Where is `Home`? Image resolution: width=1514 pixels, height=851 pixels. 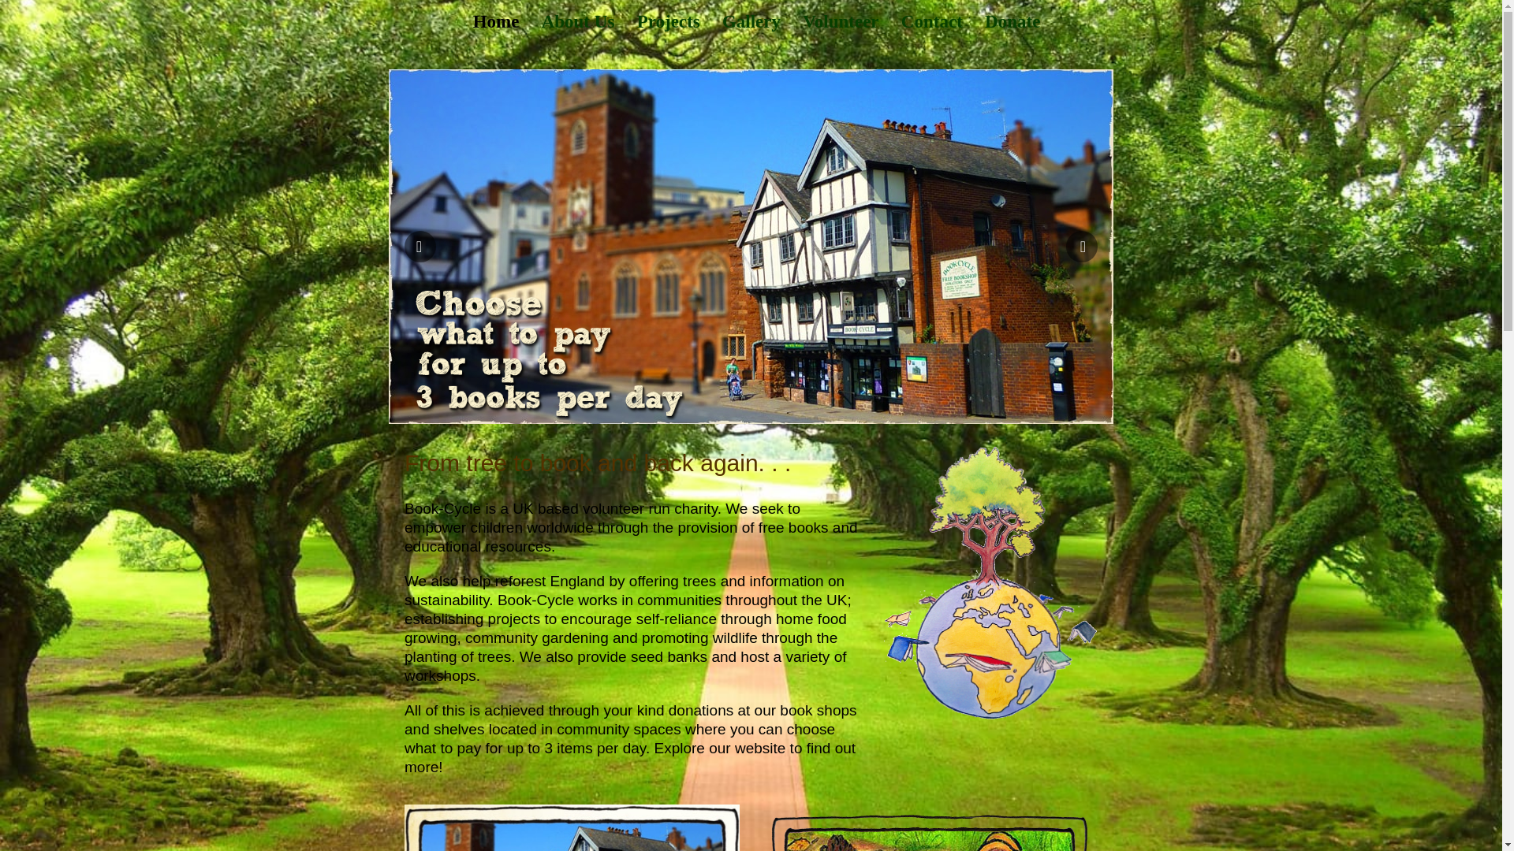
Home is located at coordinates (495, 21).